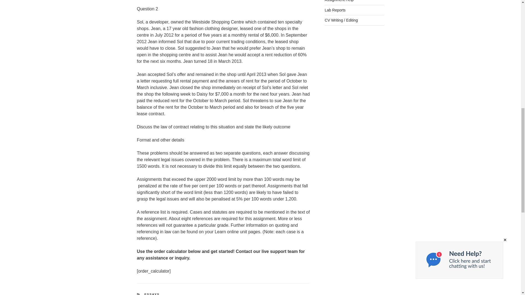  I want to click on Lab Reports, so click(335, 10).